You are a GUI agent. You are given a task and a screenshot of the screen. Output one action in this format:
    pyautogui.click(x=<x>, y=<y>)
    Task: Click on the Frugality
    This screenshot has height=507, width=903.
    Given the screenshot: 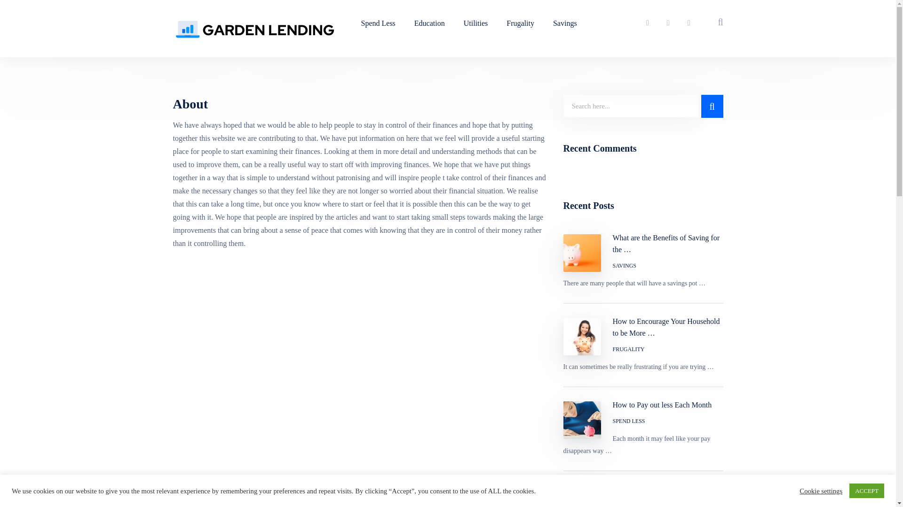 What is the action you would take?
    pyautogui.click(x=520, y=23)
    